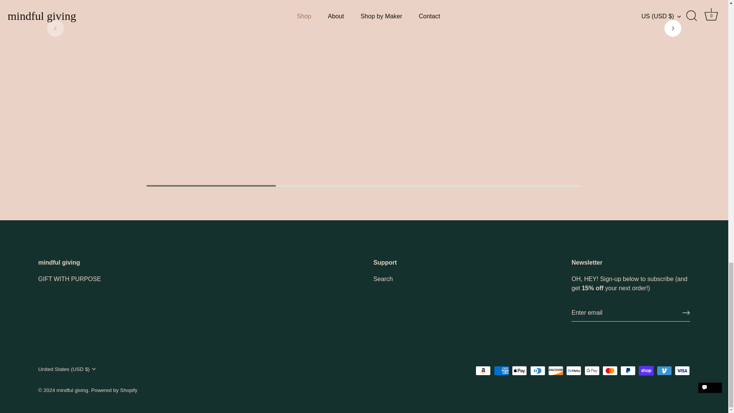 The width and height of the screenshot is (734, 413). I want to click on Apple Pay, so click(519, 370).